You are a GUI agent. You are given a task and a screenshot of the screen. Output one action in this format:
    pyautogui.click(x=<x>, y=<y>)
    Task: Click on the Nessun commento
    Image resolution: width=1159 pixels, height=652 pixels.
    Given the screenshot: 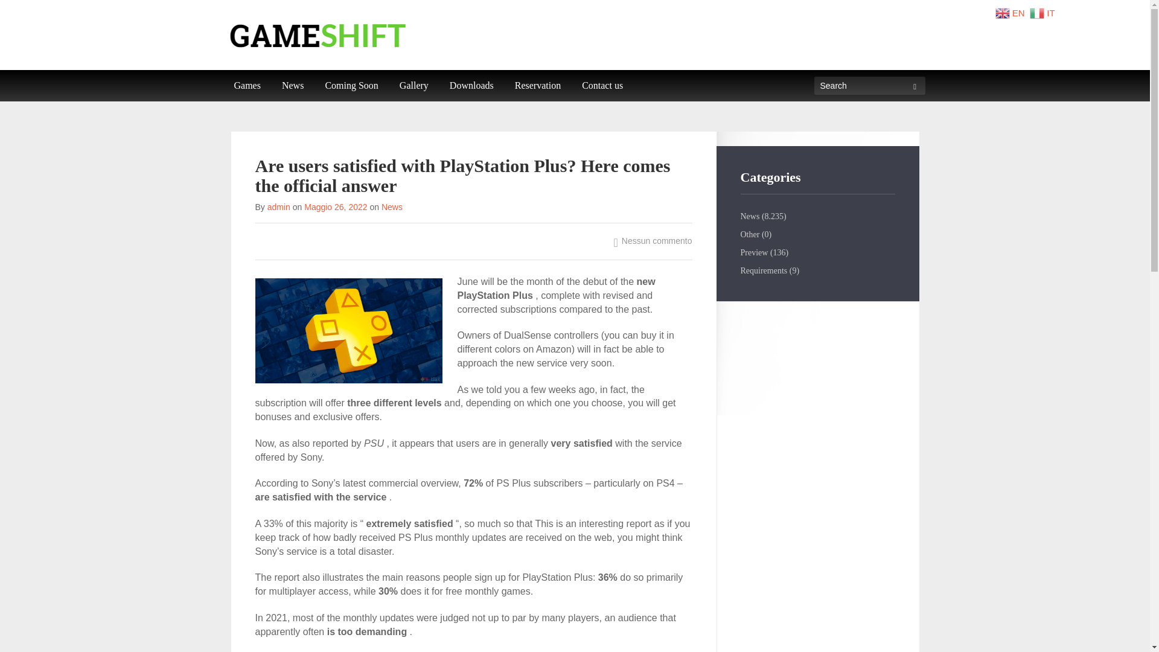 What is the action you would take?
    pyautogui.click(x=653, y=240)
    